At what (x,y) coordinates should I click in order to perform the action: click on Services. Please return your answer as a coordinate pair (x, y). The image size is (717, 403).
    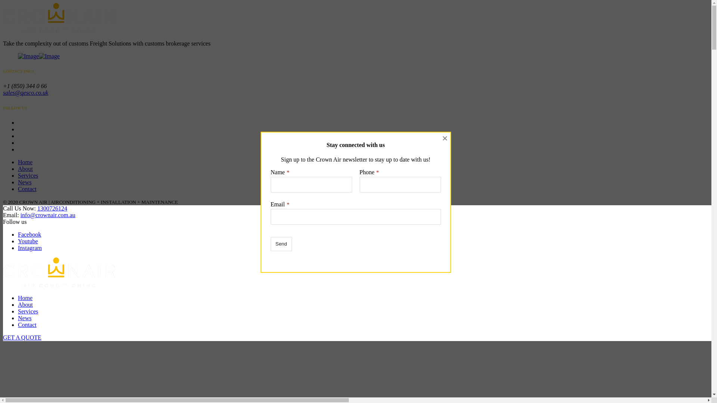
    Looking at the image, I should click on (28, 311).